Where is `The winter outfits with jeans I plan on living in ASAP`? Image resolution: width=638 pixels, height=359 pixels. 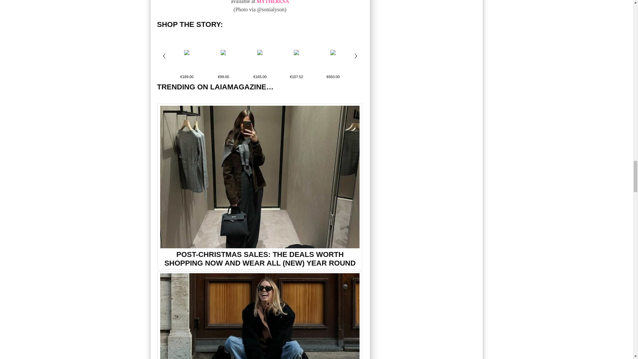
The winter outfits with jeans I plan on living in ASAP is located at coordinates (260, 316).